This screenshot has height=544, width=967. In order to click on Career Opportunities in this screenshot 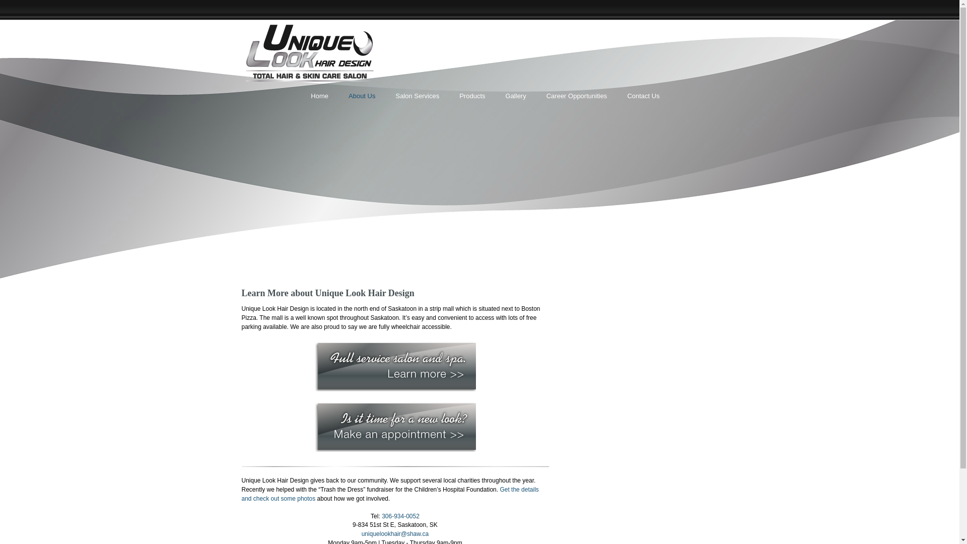, I will do `click(577, 96)`.